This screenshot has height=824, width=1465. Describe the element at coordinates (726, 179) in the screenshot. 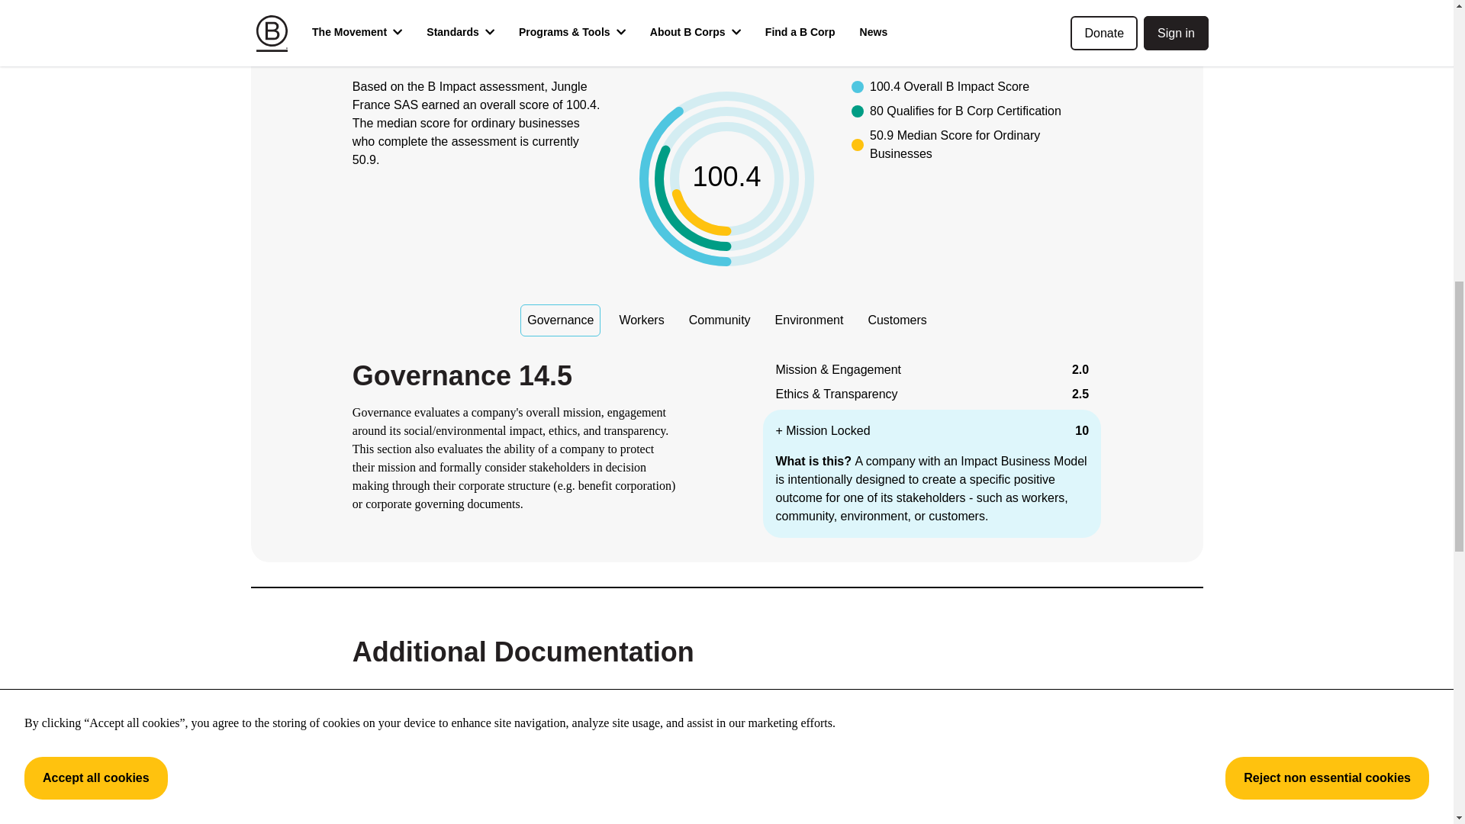

I see `100.4` at that location.